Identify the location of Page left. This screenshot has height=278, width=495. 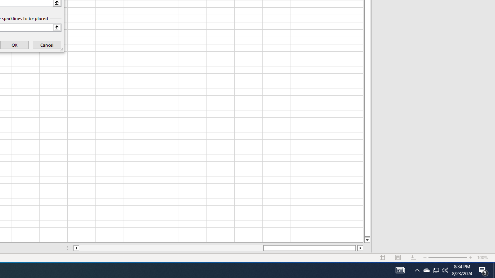
(171, 248).